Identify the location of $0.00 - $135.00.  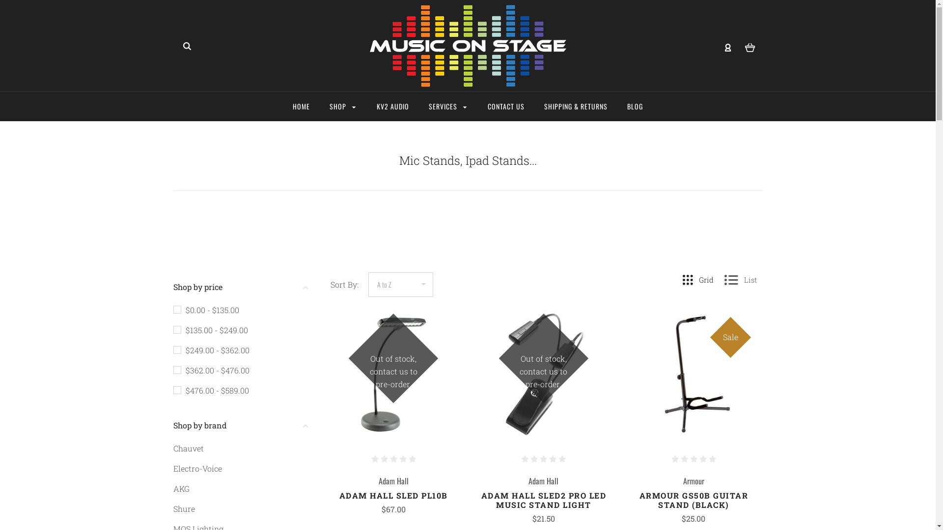
(206, 310).